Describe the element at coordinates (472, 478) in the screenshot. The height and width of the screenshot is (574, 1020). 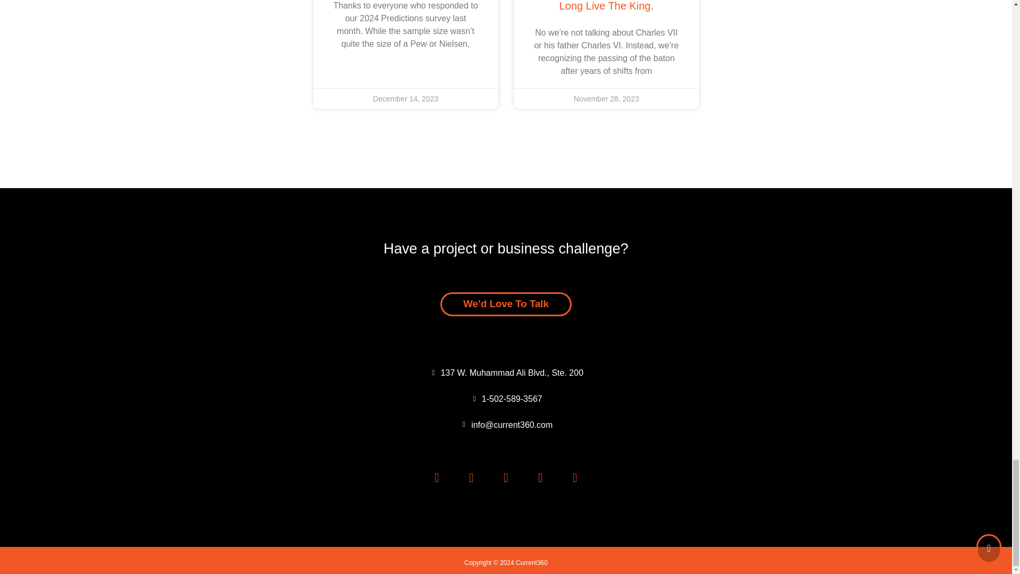
I see `Facebook` at that location.